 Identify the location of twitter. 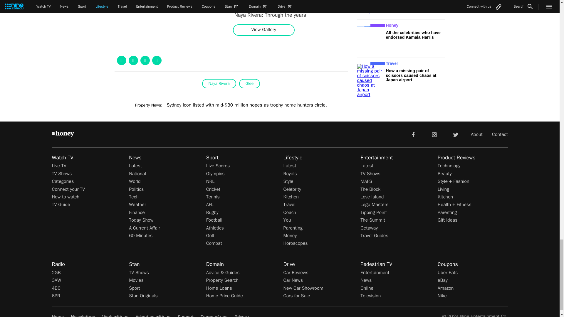
(455, 134).